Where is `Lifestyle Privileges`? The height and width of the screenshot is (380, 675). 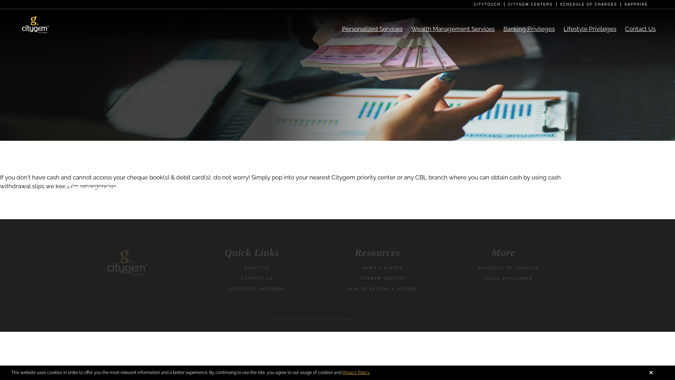 Lifestyle Privileges is located at coordinates (594, 29).